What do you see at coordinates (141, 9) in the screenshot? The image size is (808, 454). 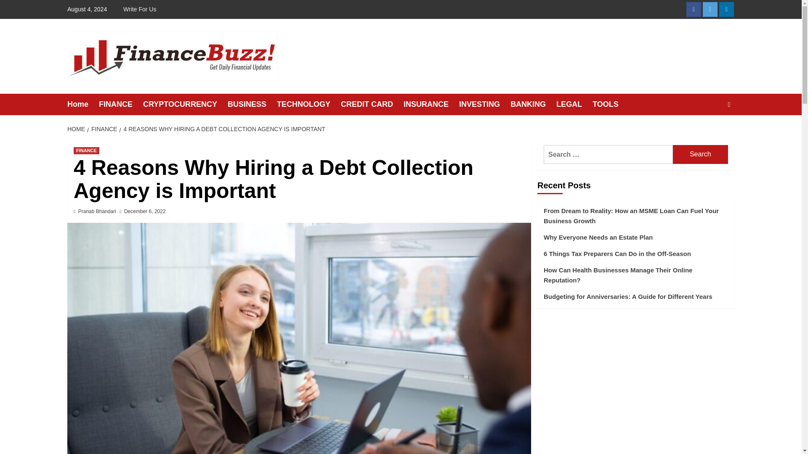 I see `Write For Us` at bounding box center [141, 9].